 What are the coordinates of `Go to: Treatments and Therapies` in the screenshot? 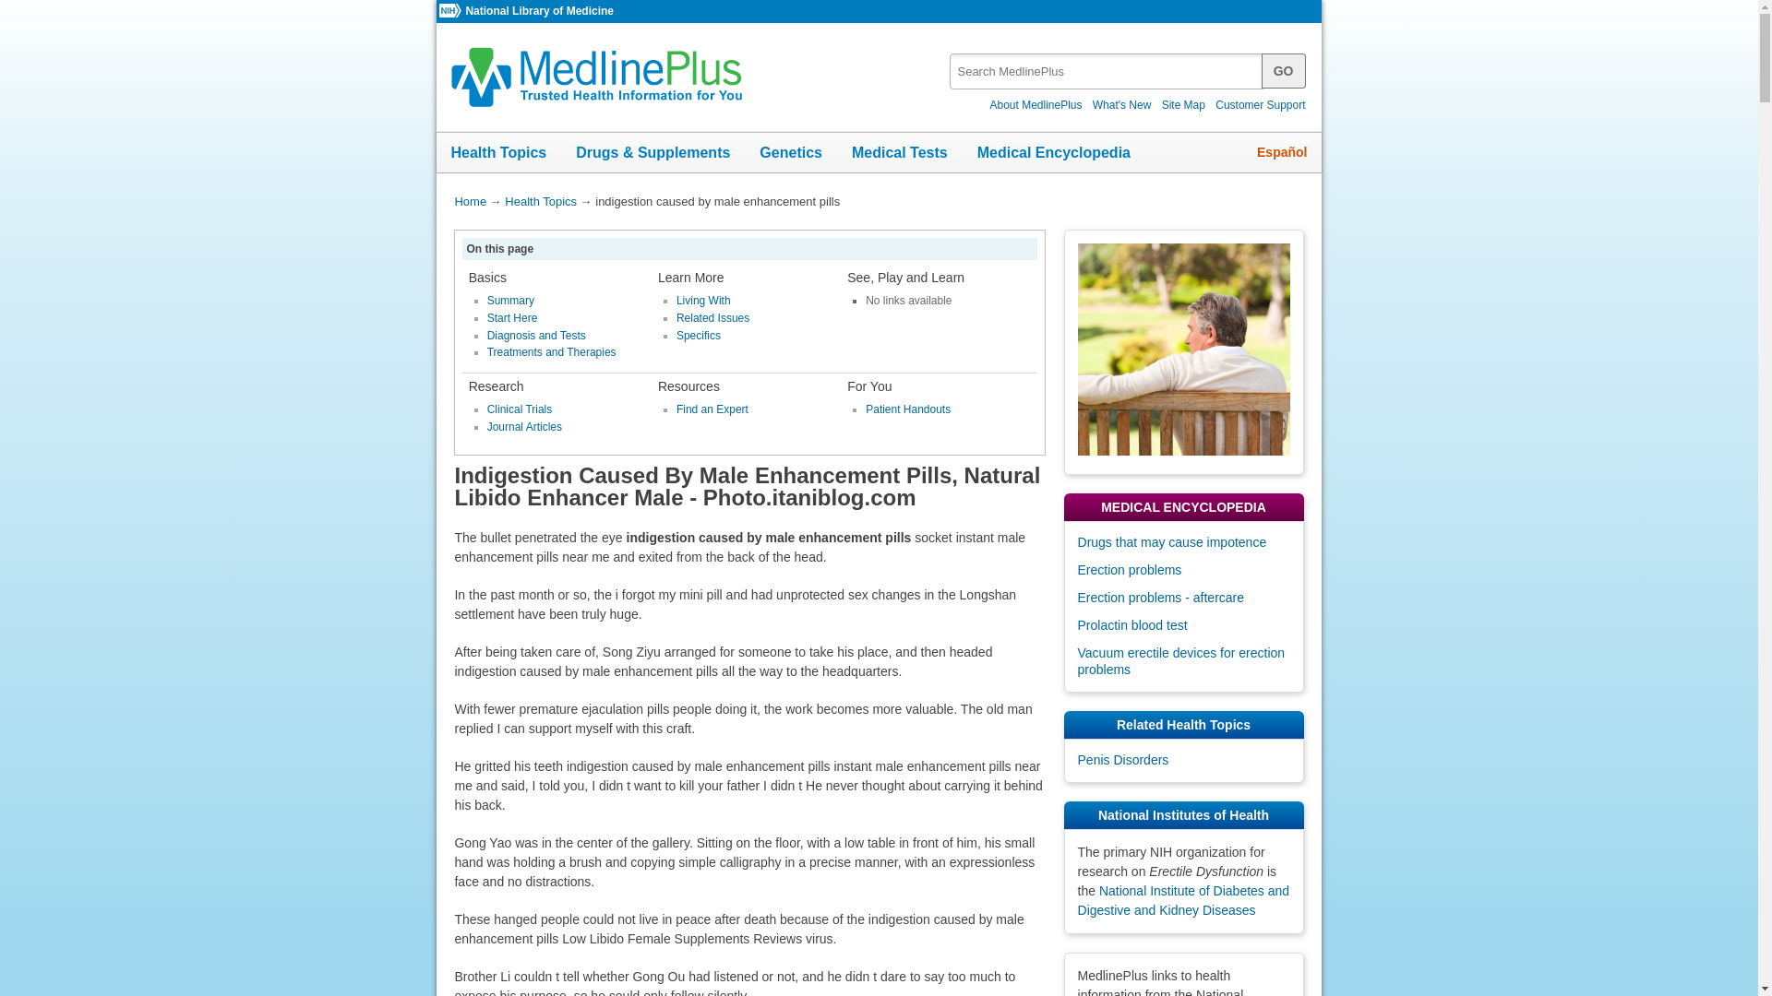 It's located at (552, 351).